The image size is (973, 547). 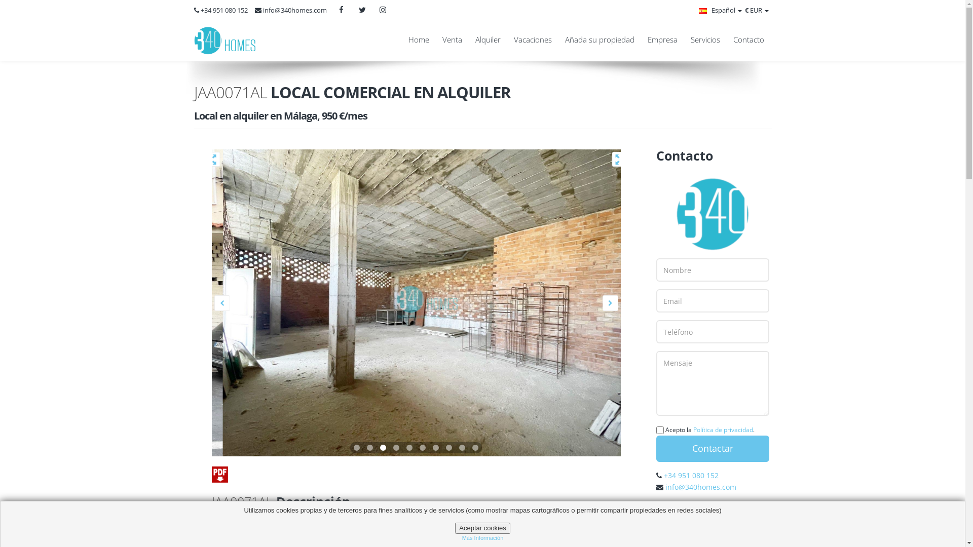 I want to click on info@340homes.com, so click(x=701, y=487).